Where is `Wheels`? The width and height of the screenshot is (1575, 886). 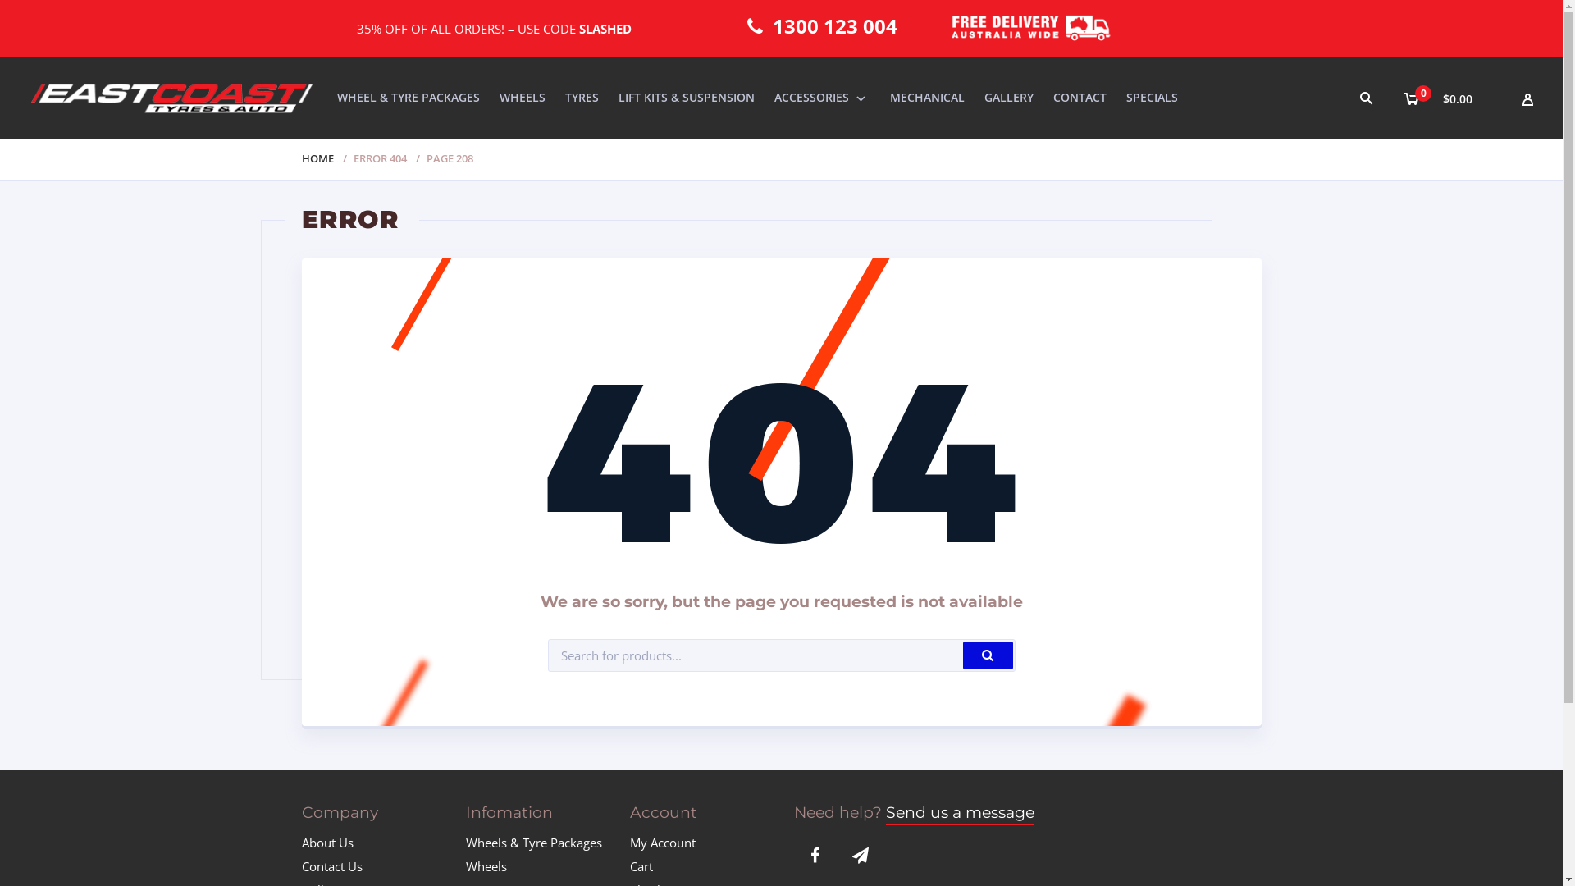
Wheels is located at coordinates (486, 866).